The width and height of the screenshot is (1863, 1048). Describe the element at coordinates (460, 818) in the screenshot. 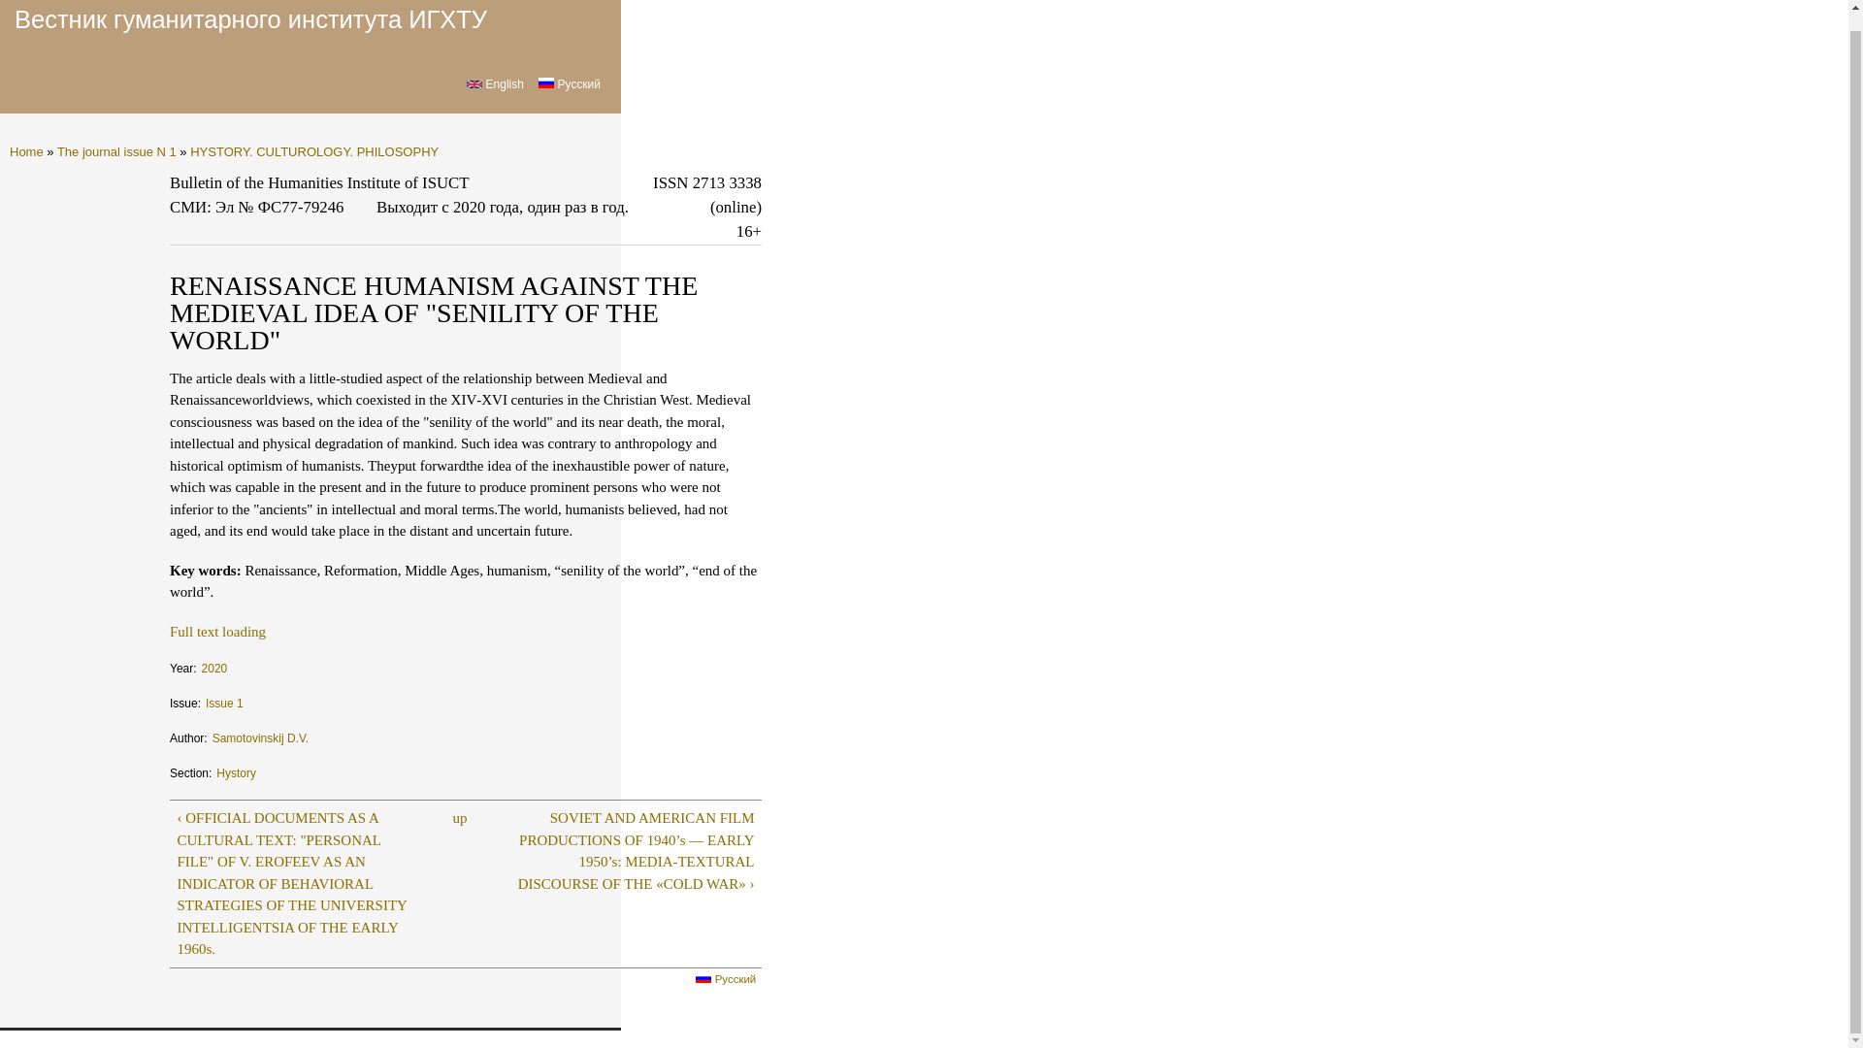

I see `Go to parent page` at that location.